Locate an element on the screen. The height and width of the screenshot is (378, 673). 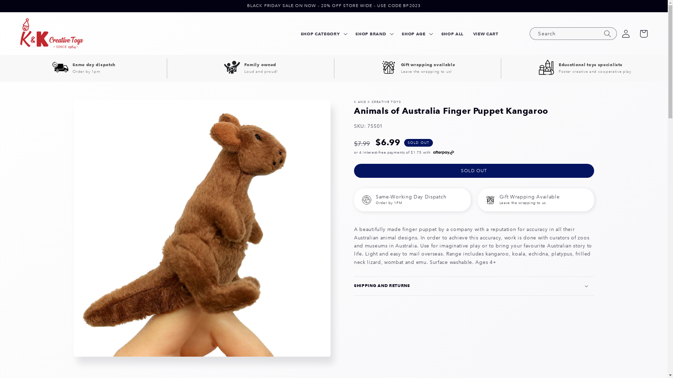
Cart is located at coordinates (644, 34).